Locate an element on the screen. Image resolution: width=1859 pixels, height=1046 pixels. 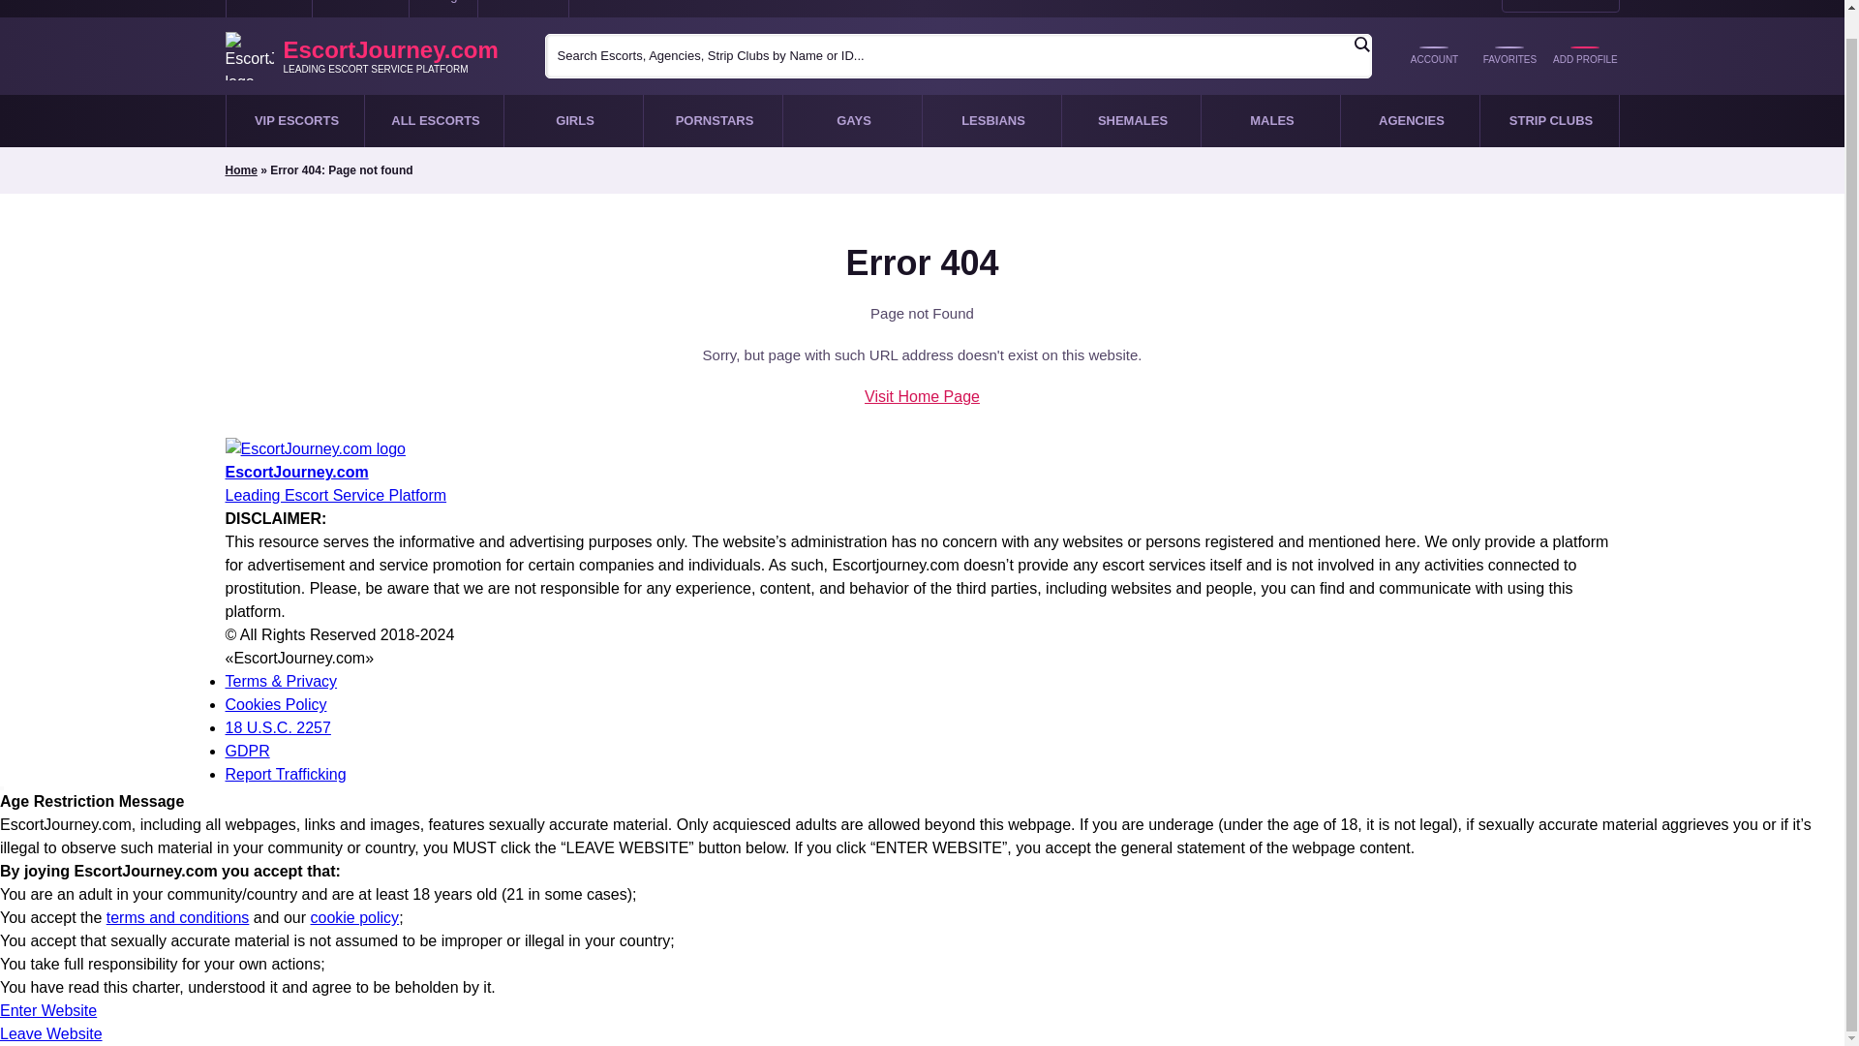
EscortJourney.com is located at coordinates (922, 473).